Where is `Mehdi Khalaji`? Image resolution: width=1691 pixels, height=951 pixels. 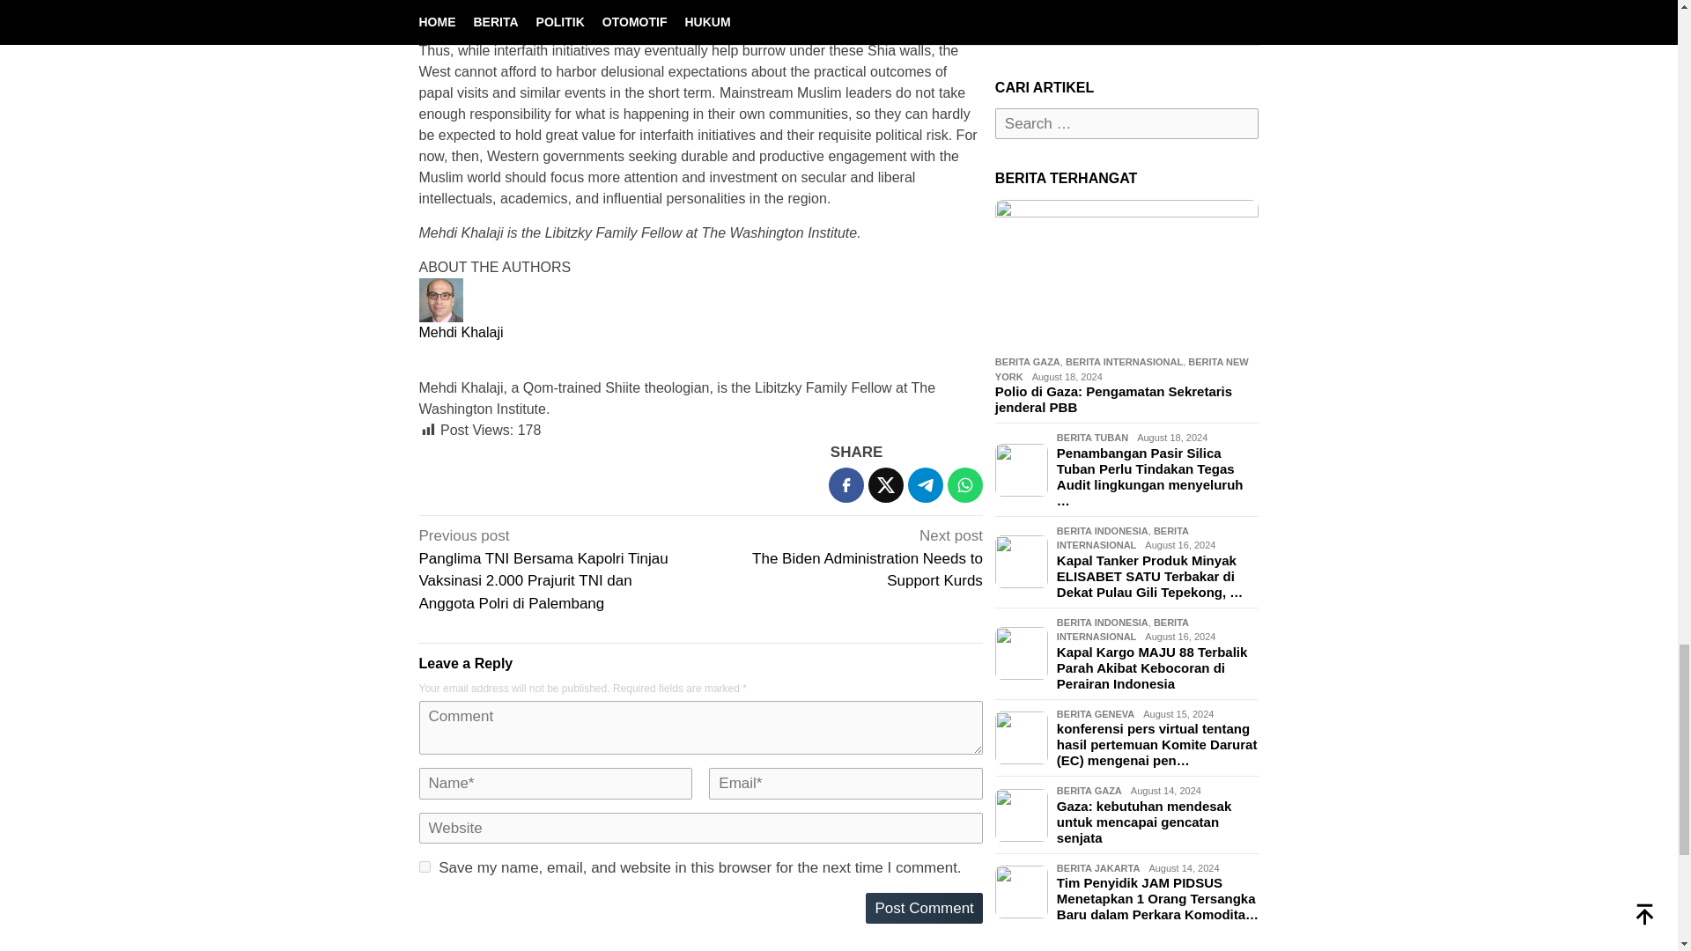 Mehdi Khalaji is located at coordinates (462, 332).